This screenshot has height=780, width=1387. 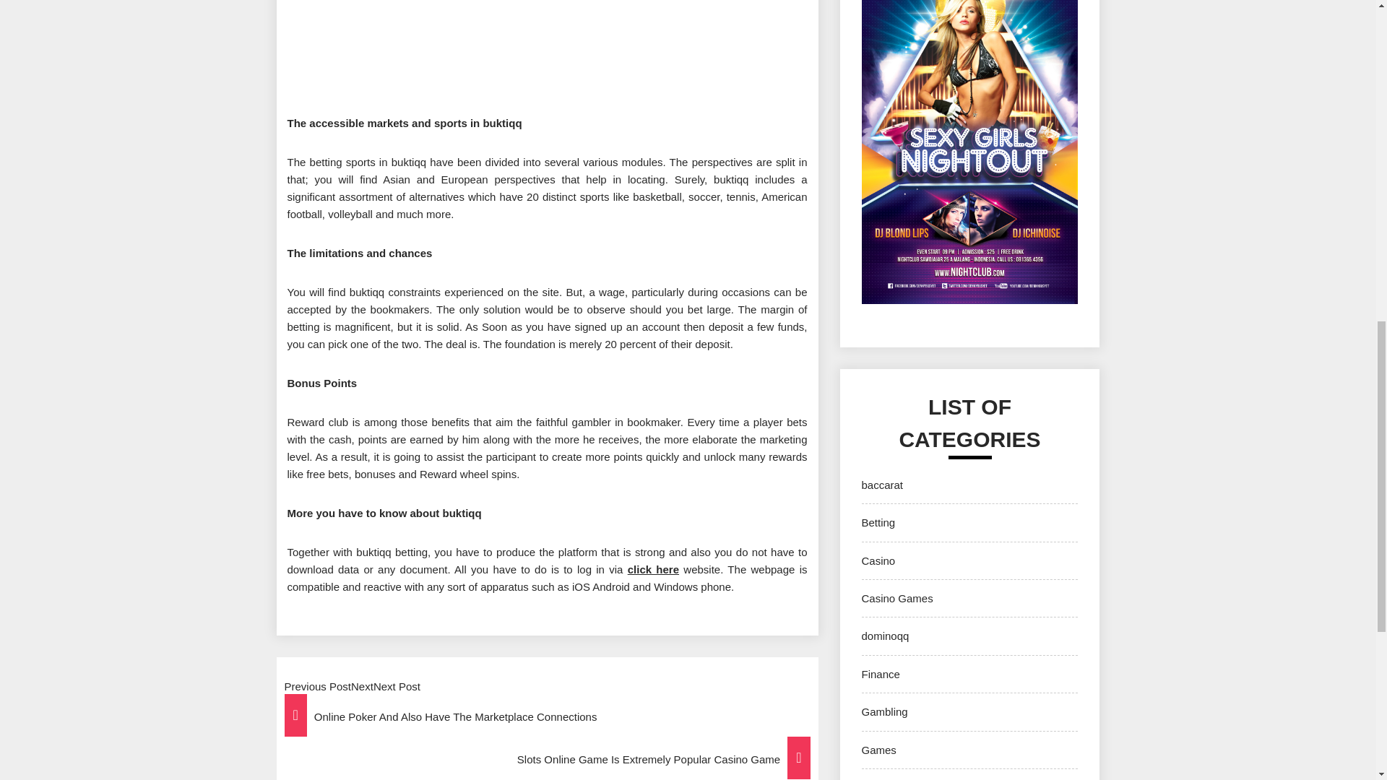 I want to click on click here, so click(x=653, y=569).